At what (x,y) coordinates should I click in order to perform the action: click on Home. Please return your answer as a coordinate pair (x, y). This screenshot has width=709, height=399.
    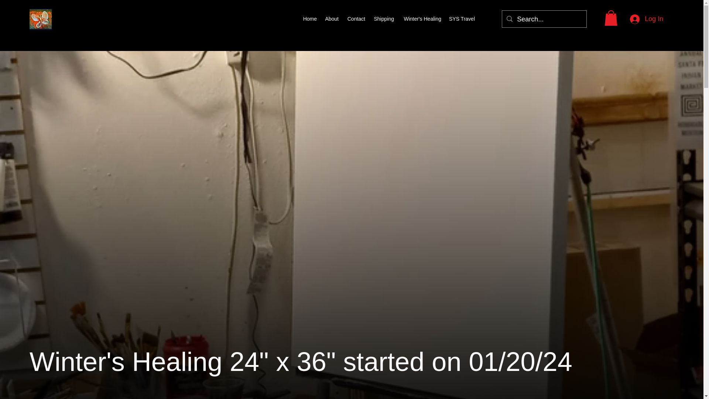
    Looking at the image, I should click on (309, 18).